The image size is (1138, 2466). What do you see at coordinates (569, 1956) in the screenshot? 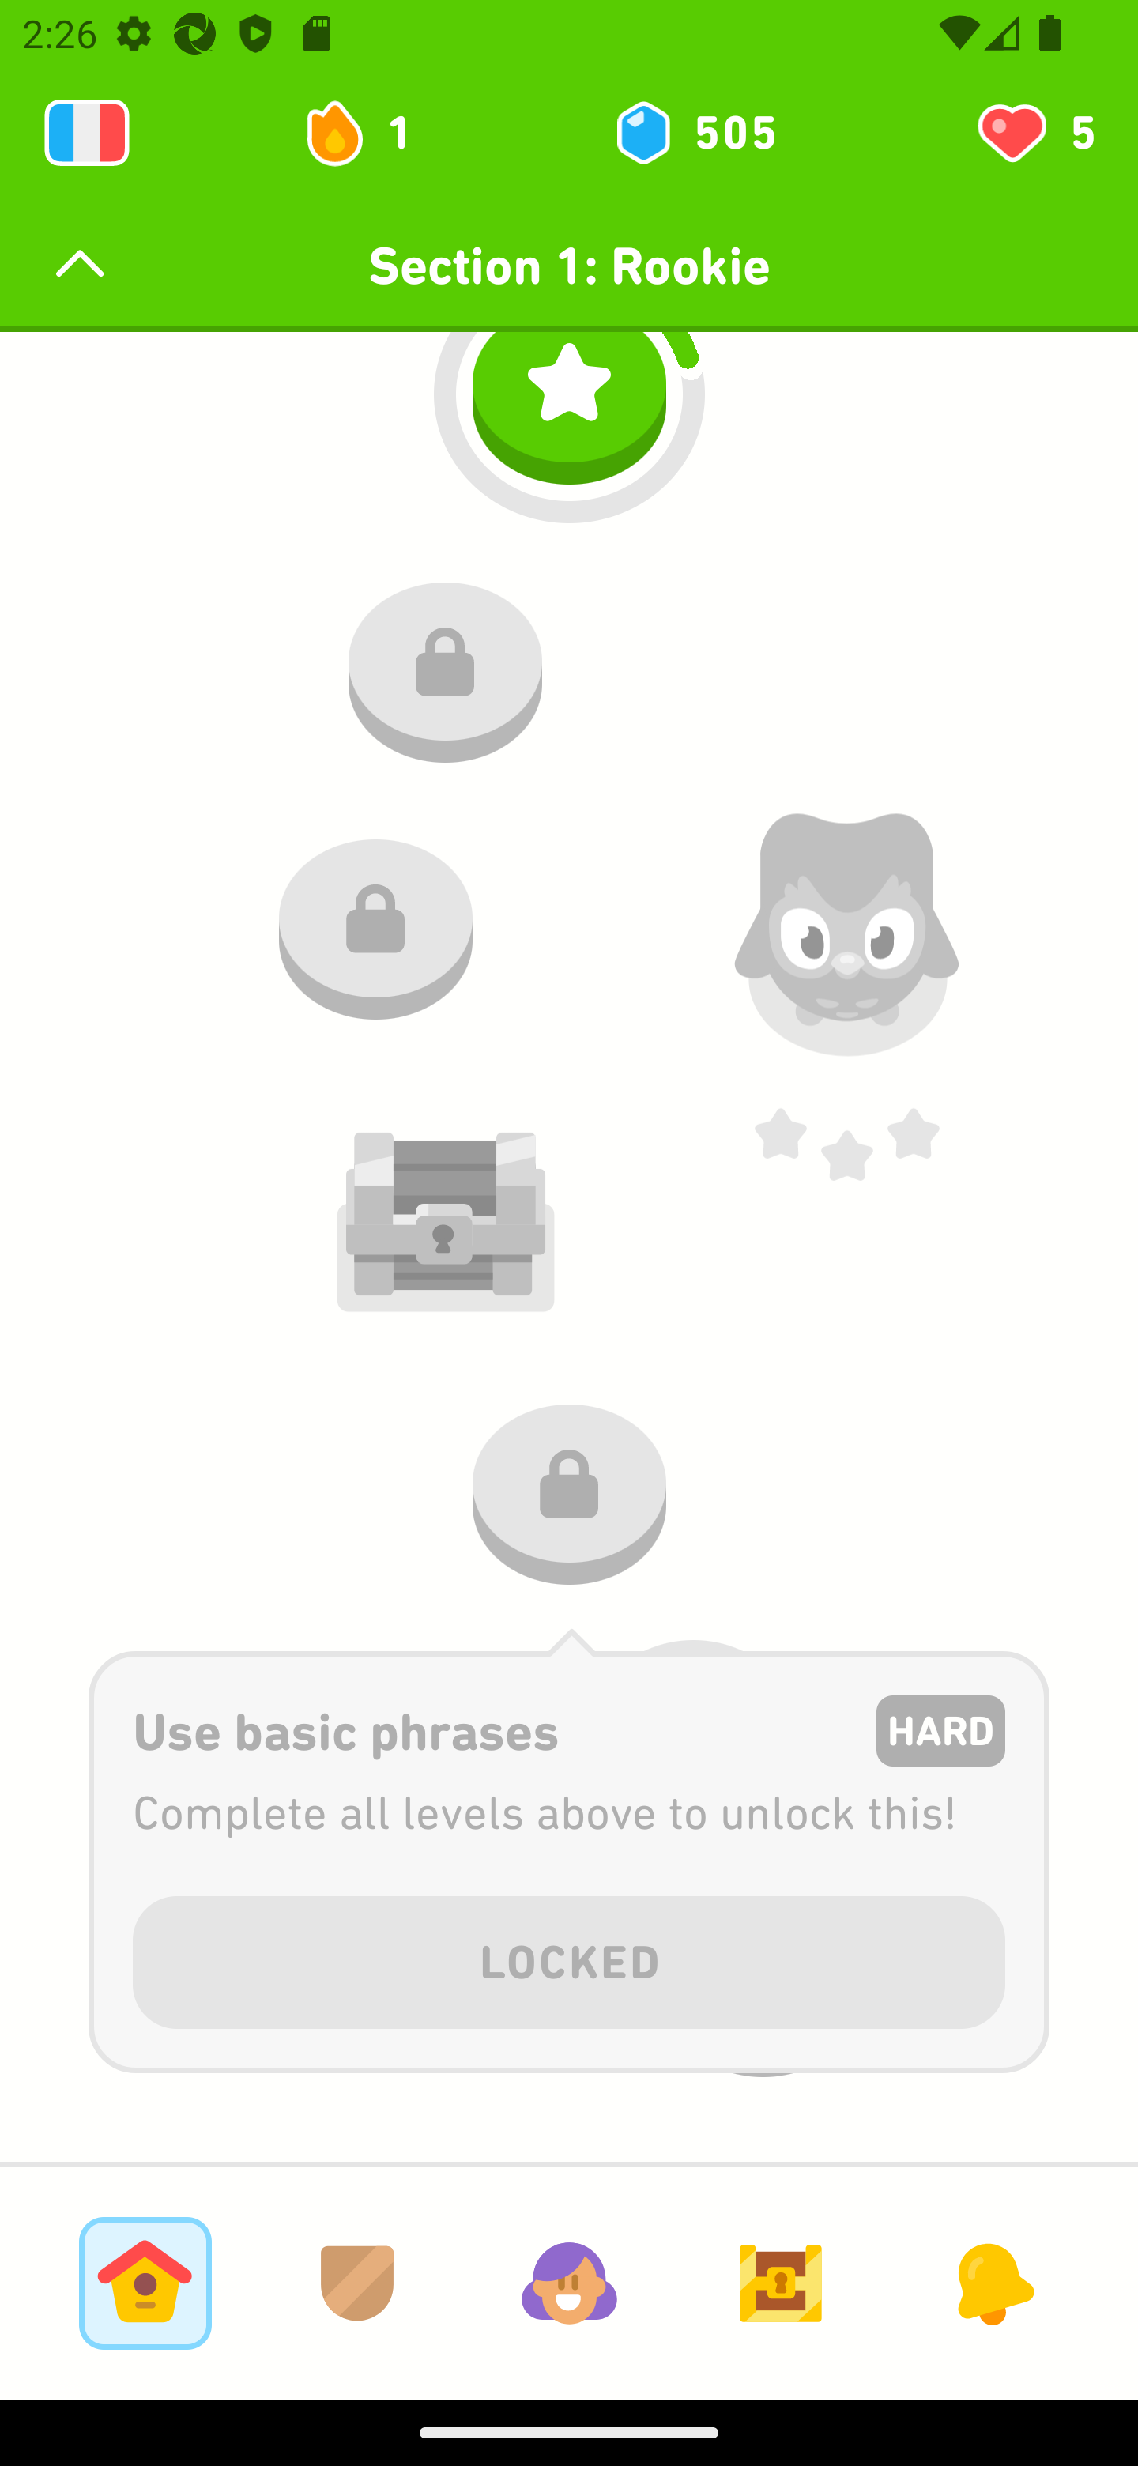
I see `LOCKED` at bounding box center [569, 1956].